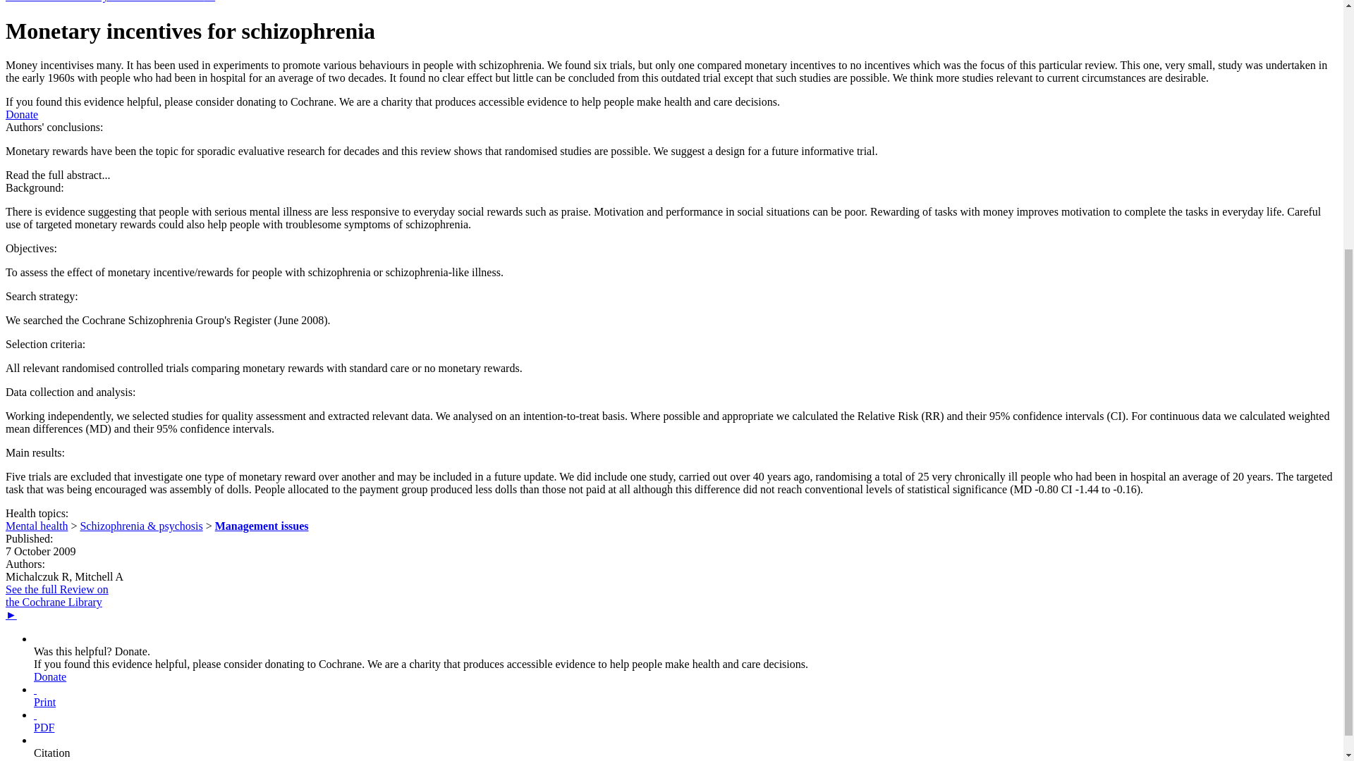 Image resolution: width=1354 pixels, height=761 pixels. Describe the element at coordinates (37, 526) in the screenshot. I see `Mental health` at that location.